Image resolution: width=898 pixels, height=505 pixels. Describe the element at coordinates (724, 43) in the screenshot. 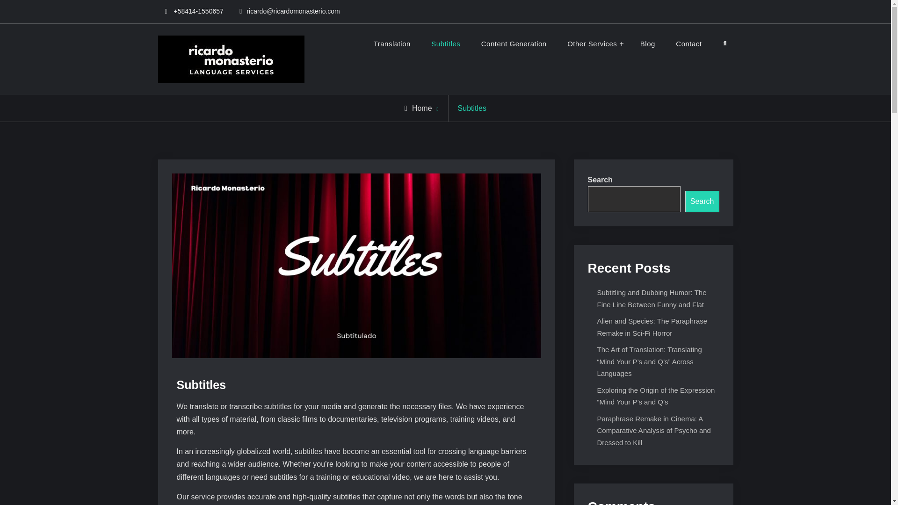

I see `Search` at that location.